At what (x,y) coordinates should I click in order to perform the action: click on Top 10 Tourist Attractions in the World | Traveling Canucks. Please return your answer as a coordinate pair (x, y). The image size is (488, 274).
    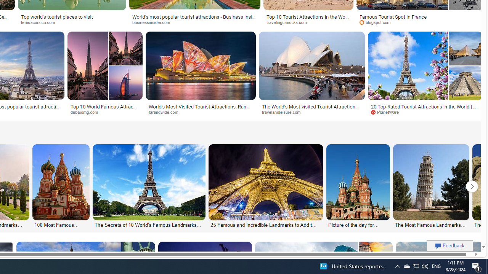
    Looking at the image, I should click on (308, 19).